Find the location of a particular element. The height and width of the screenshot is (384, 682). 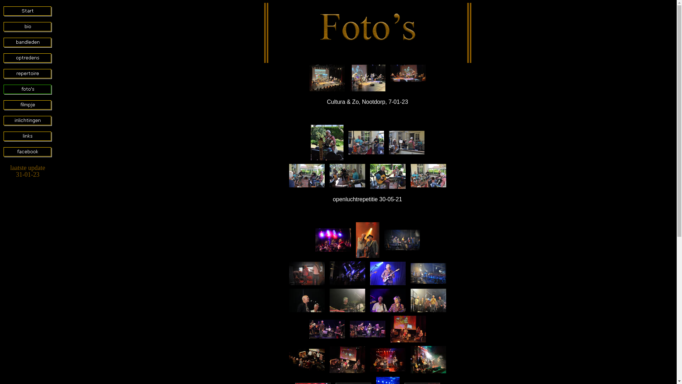

CulturA & Zo, Nootdorp, 07-01-23 is located at coordinates (408, 73).